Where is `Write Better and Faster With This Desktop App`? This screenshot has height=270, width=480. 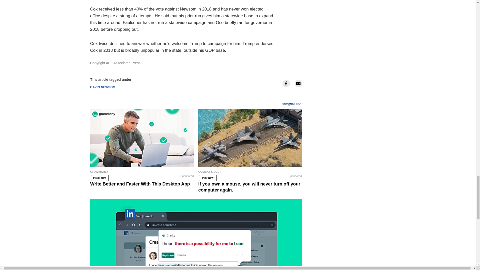 Write Better and Faster With This Desktop App is located at coordinates (142, 138).